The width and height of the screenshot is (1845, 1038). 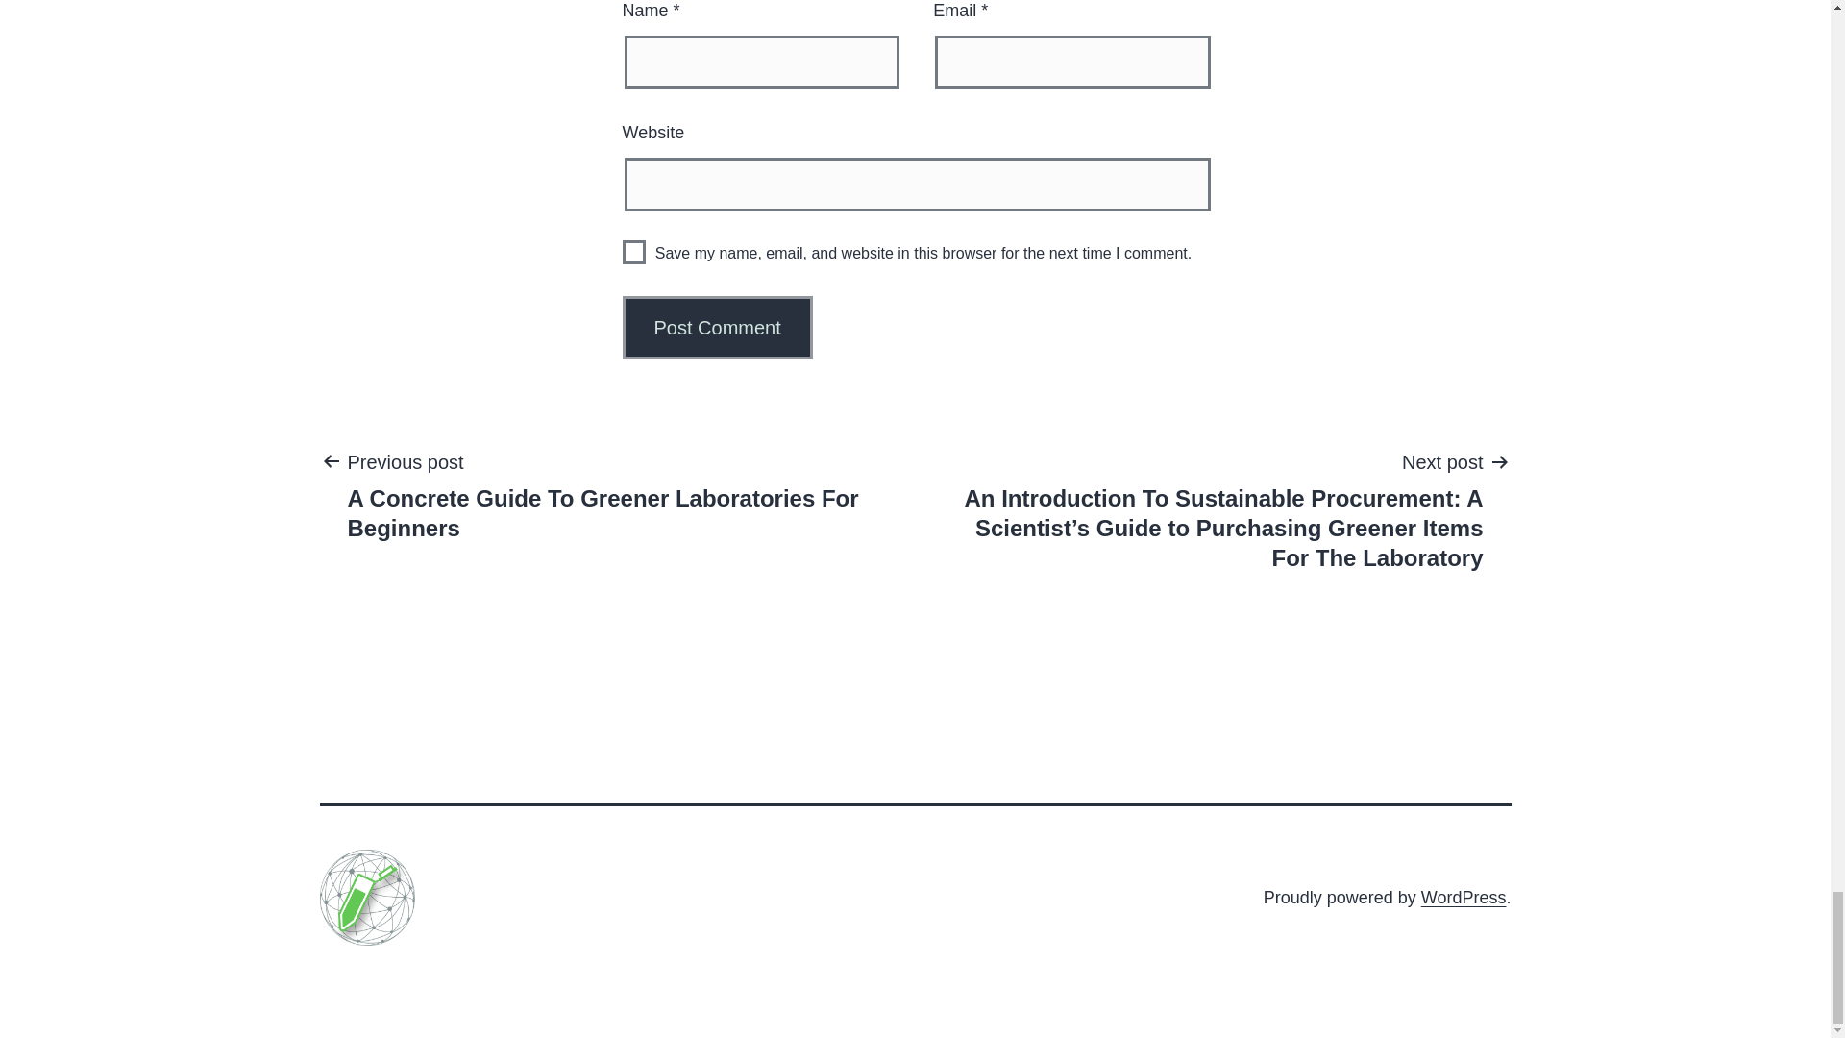 What do you see at coordinates (718, 327) in the screenshot?
I see `Post Comment` at bounding box center [718, 327].